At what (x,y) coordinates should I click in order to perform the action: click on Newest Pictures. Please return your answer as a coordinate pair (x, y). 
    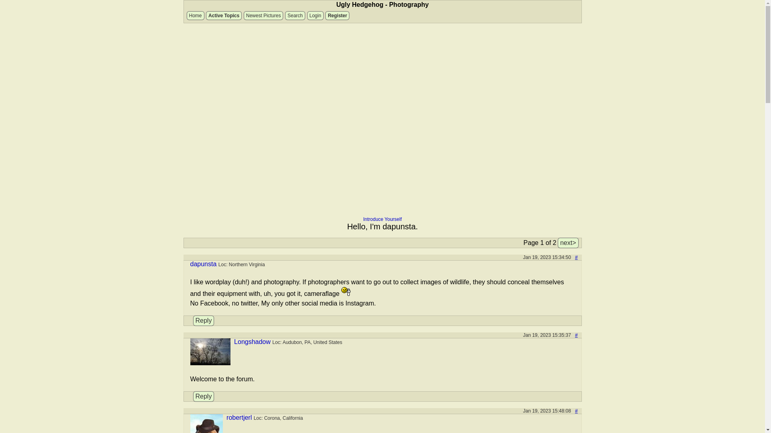
    Looking at the image, I should click on (263, 15).